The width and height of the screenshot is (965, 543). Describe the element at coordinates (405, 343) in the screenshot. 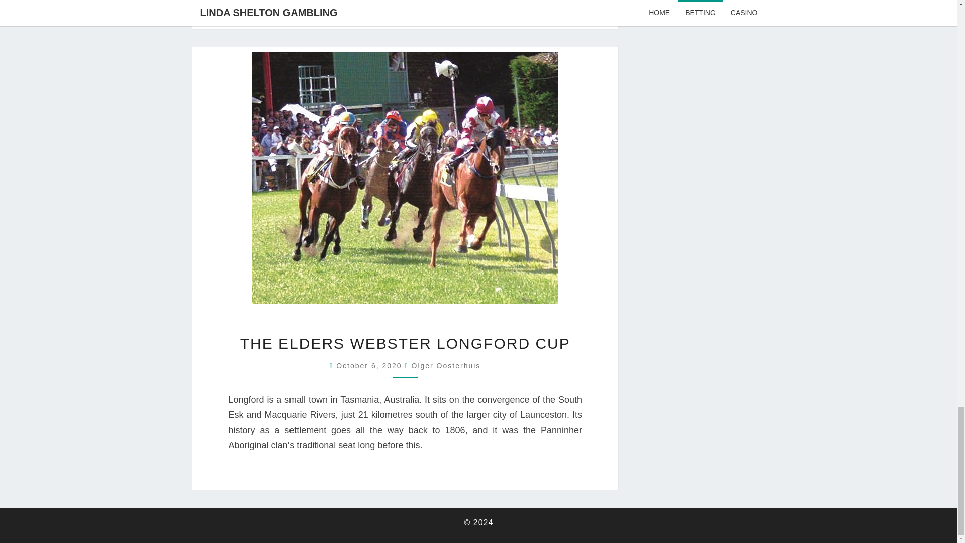

I see `THE ELDERS WEBSTER LONGFORD CUP` at that location.